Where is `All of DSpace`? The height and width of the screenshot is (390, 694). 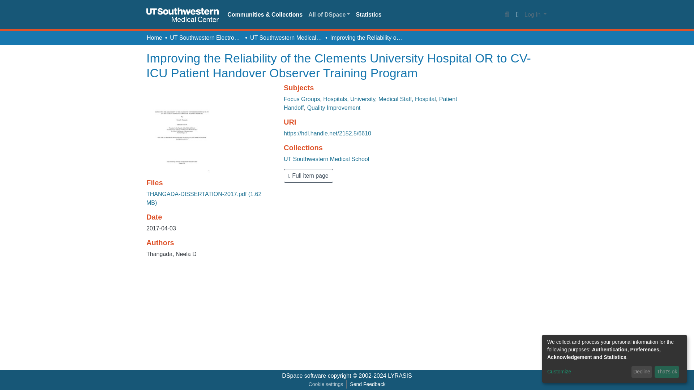 All of DSpace is located at coordinates (329, 14).